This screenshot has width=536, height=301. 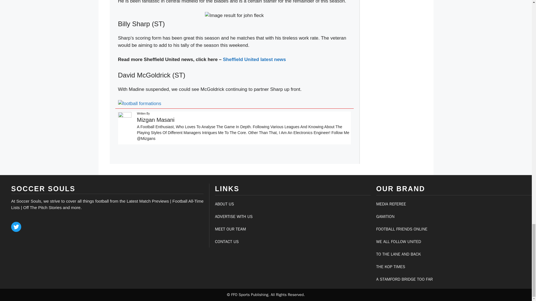 I want to click on GAMITION, so click(x=385, y=216).